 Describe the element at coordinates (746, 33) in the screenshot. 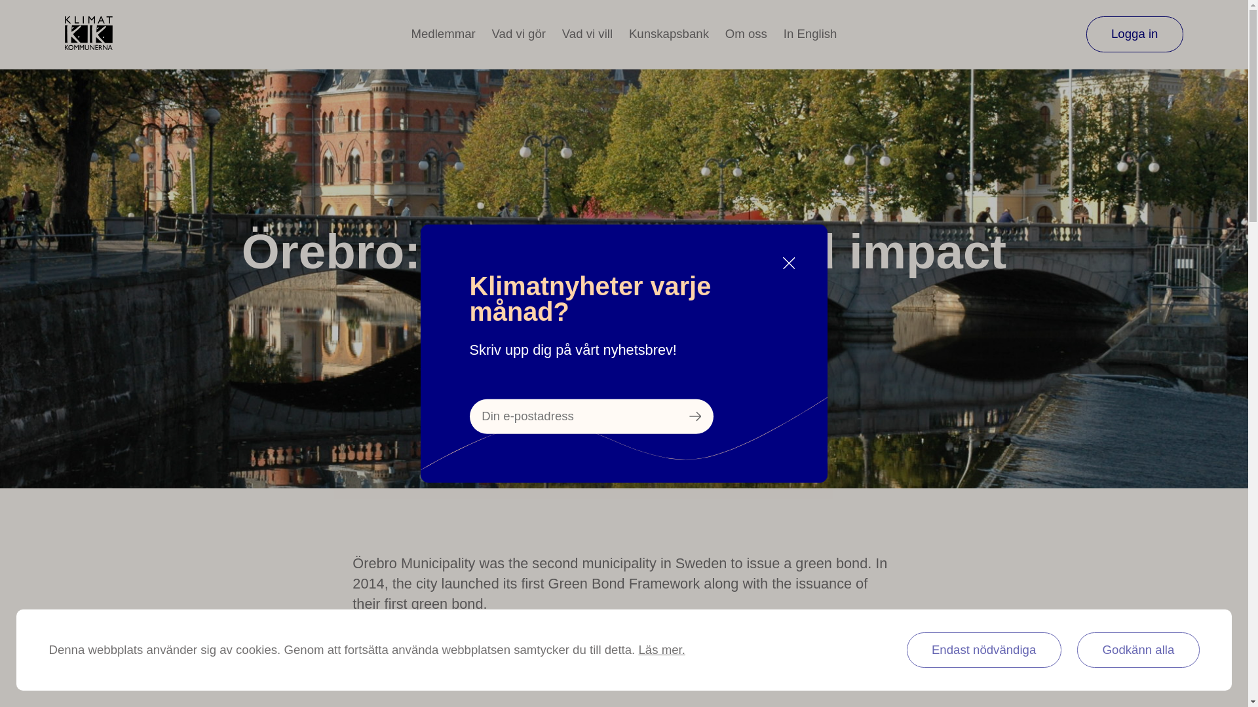

I see `Om oss` at that location.